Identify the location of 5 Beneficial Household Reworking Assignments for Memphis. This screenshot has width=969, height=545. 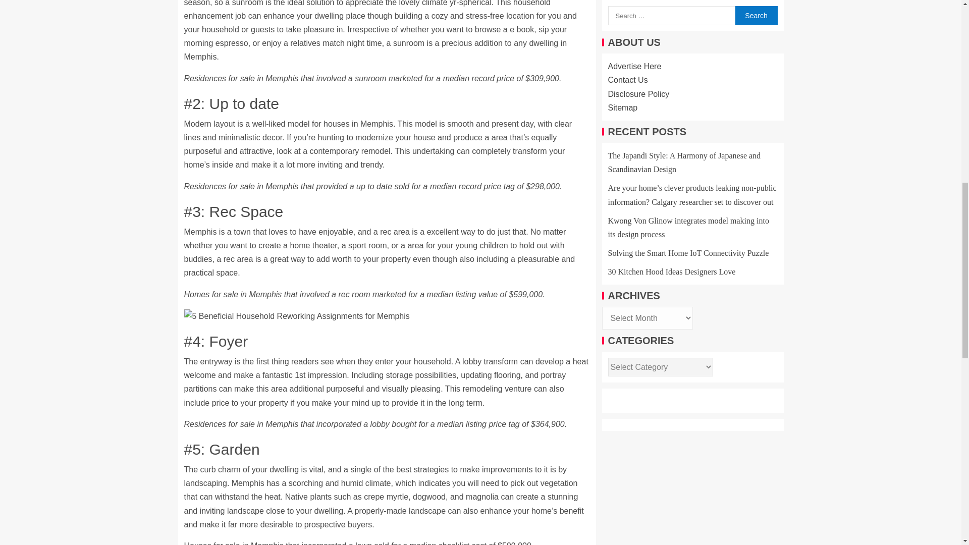
(296, 316).